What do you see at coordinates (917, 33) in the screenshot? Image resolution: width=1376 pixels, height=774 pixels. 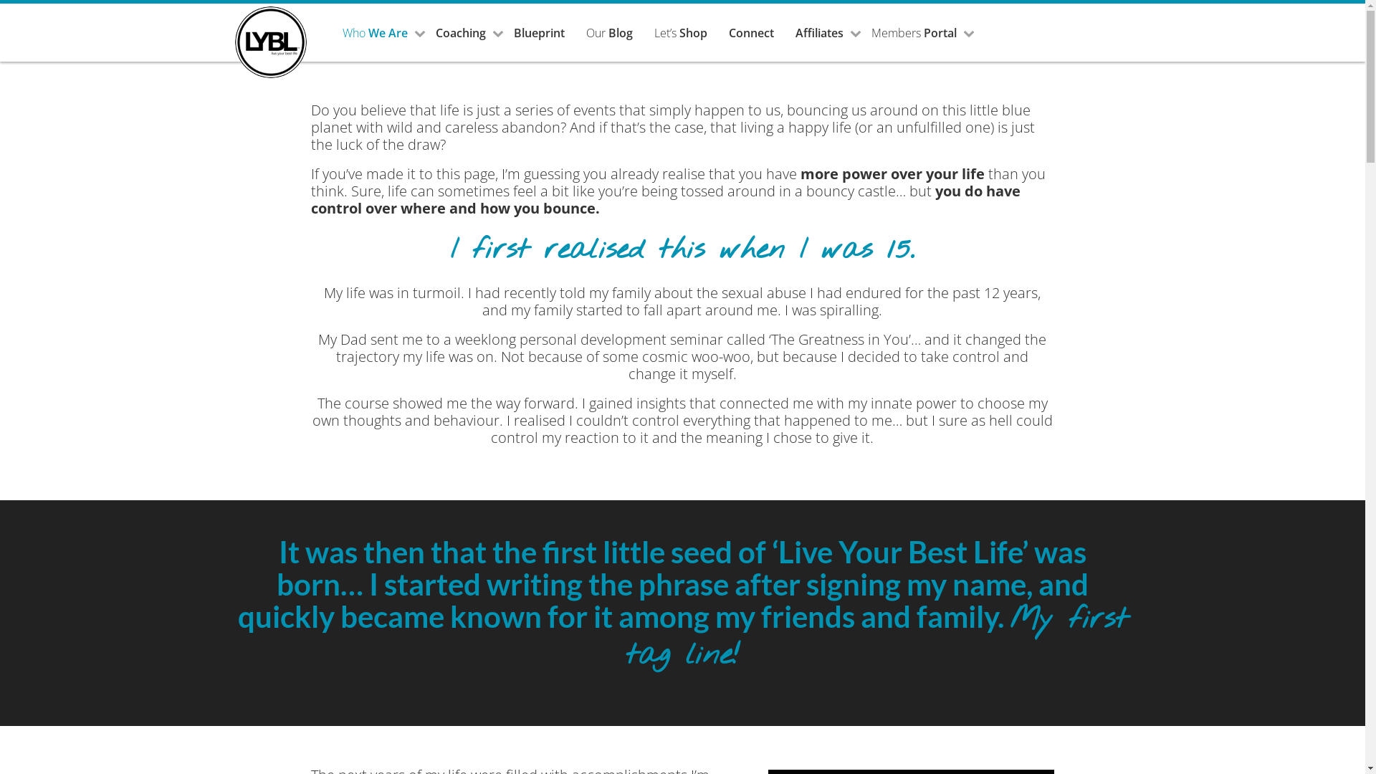 I see `Members Portal` at bounding box center [917, 33].